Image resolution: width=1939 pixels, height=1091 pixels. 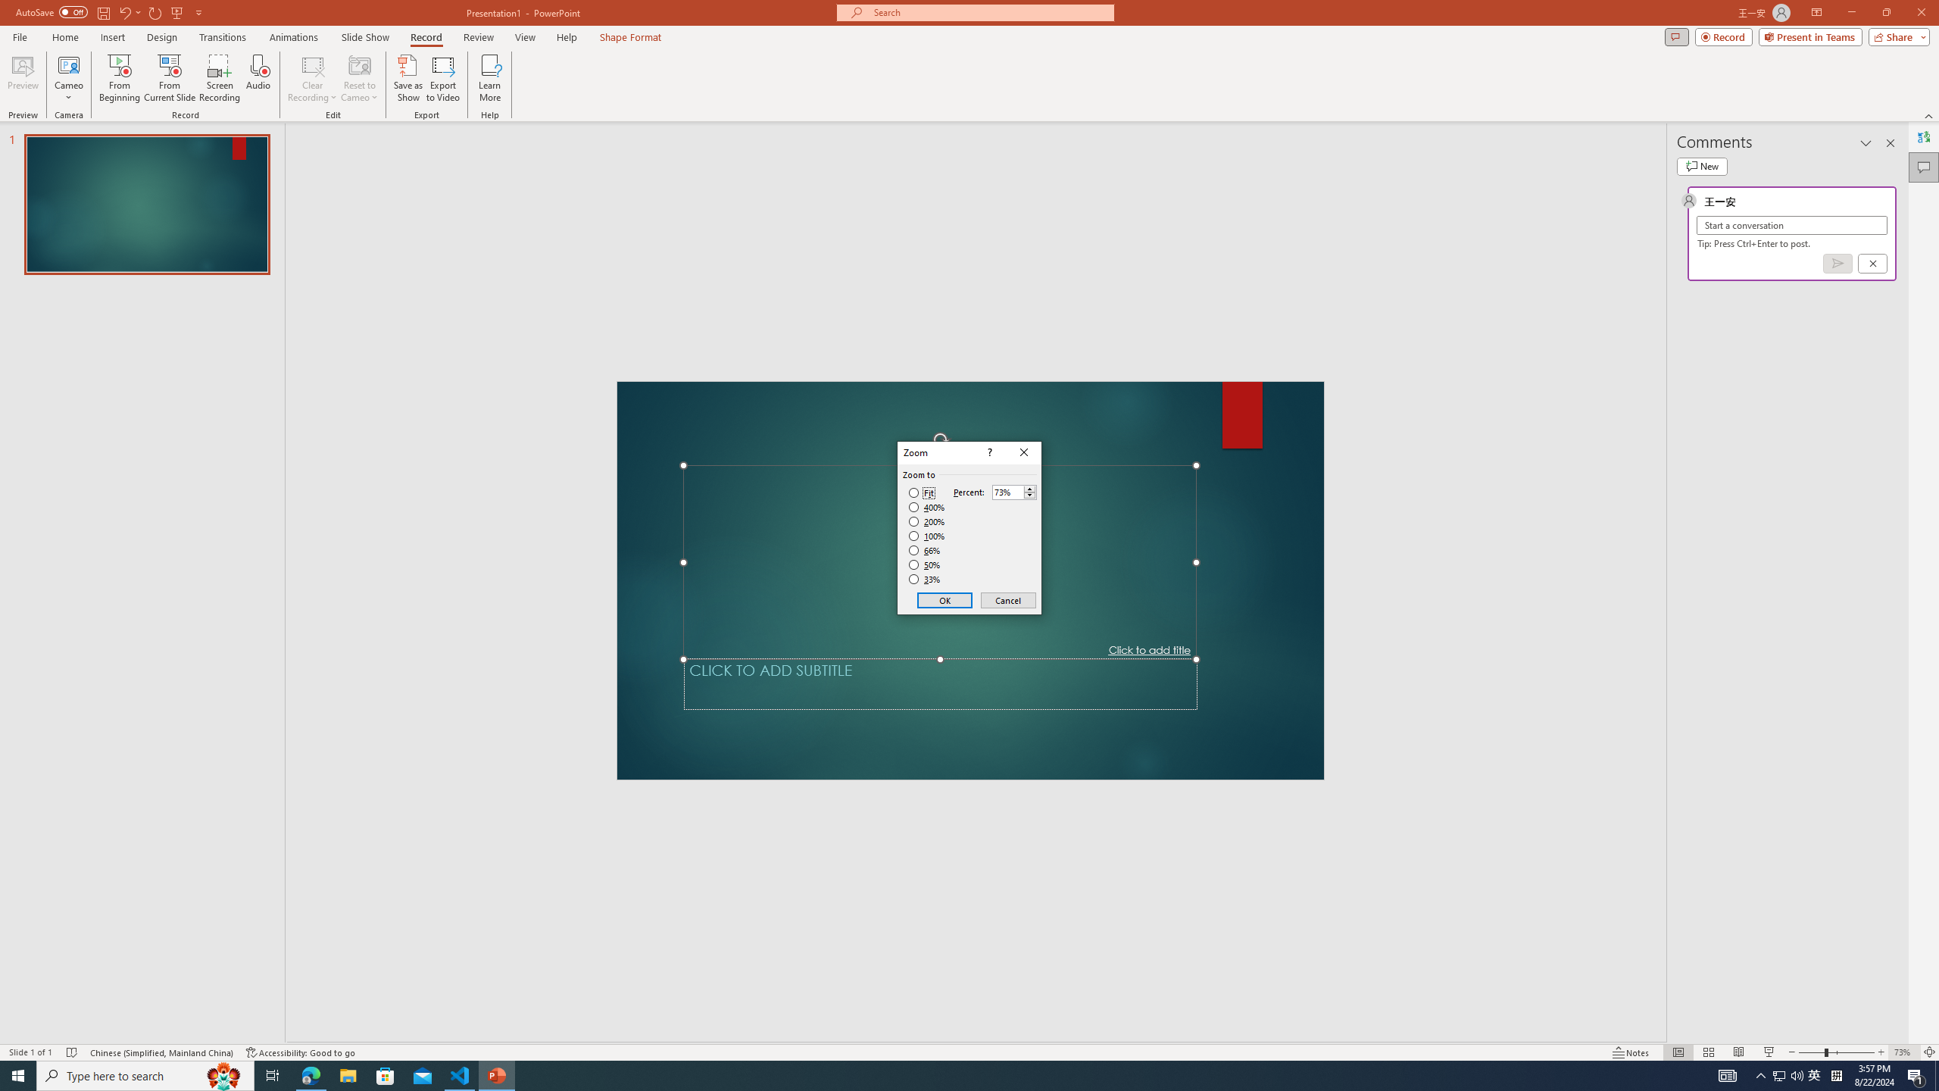 What do you see at coordinates (927, 508) in the screenshot?
I see `Show desktop` at bounding box center [927, 508].